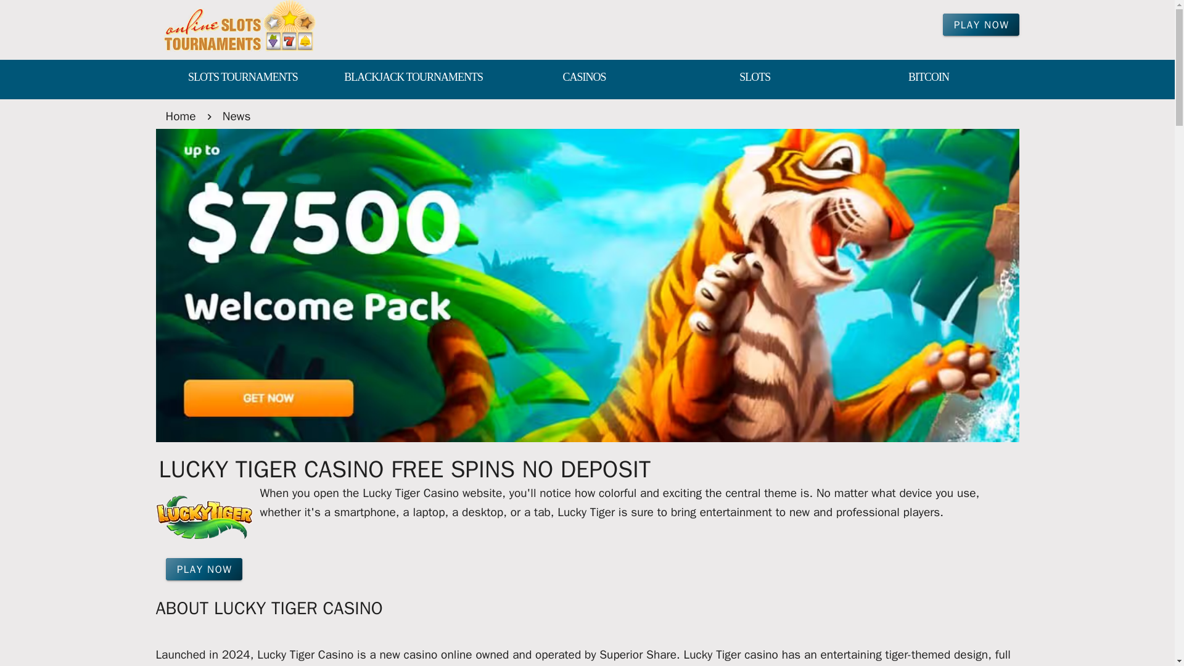 The image size is (1184, 666). I want to click on BLACKJACK TOURNAMENTS, so click(413, 78).